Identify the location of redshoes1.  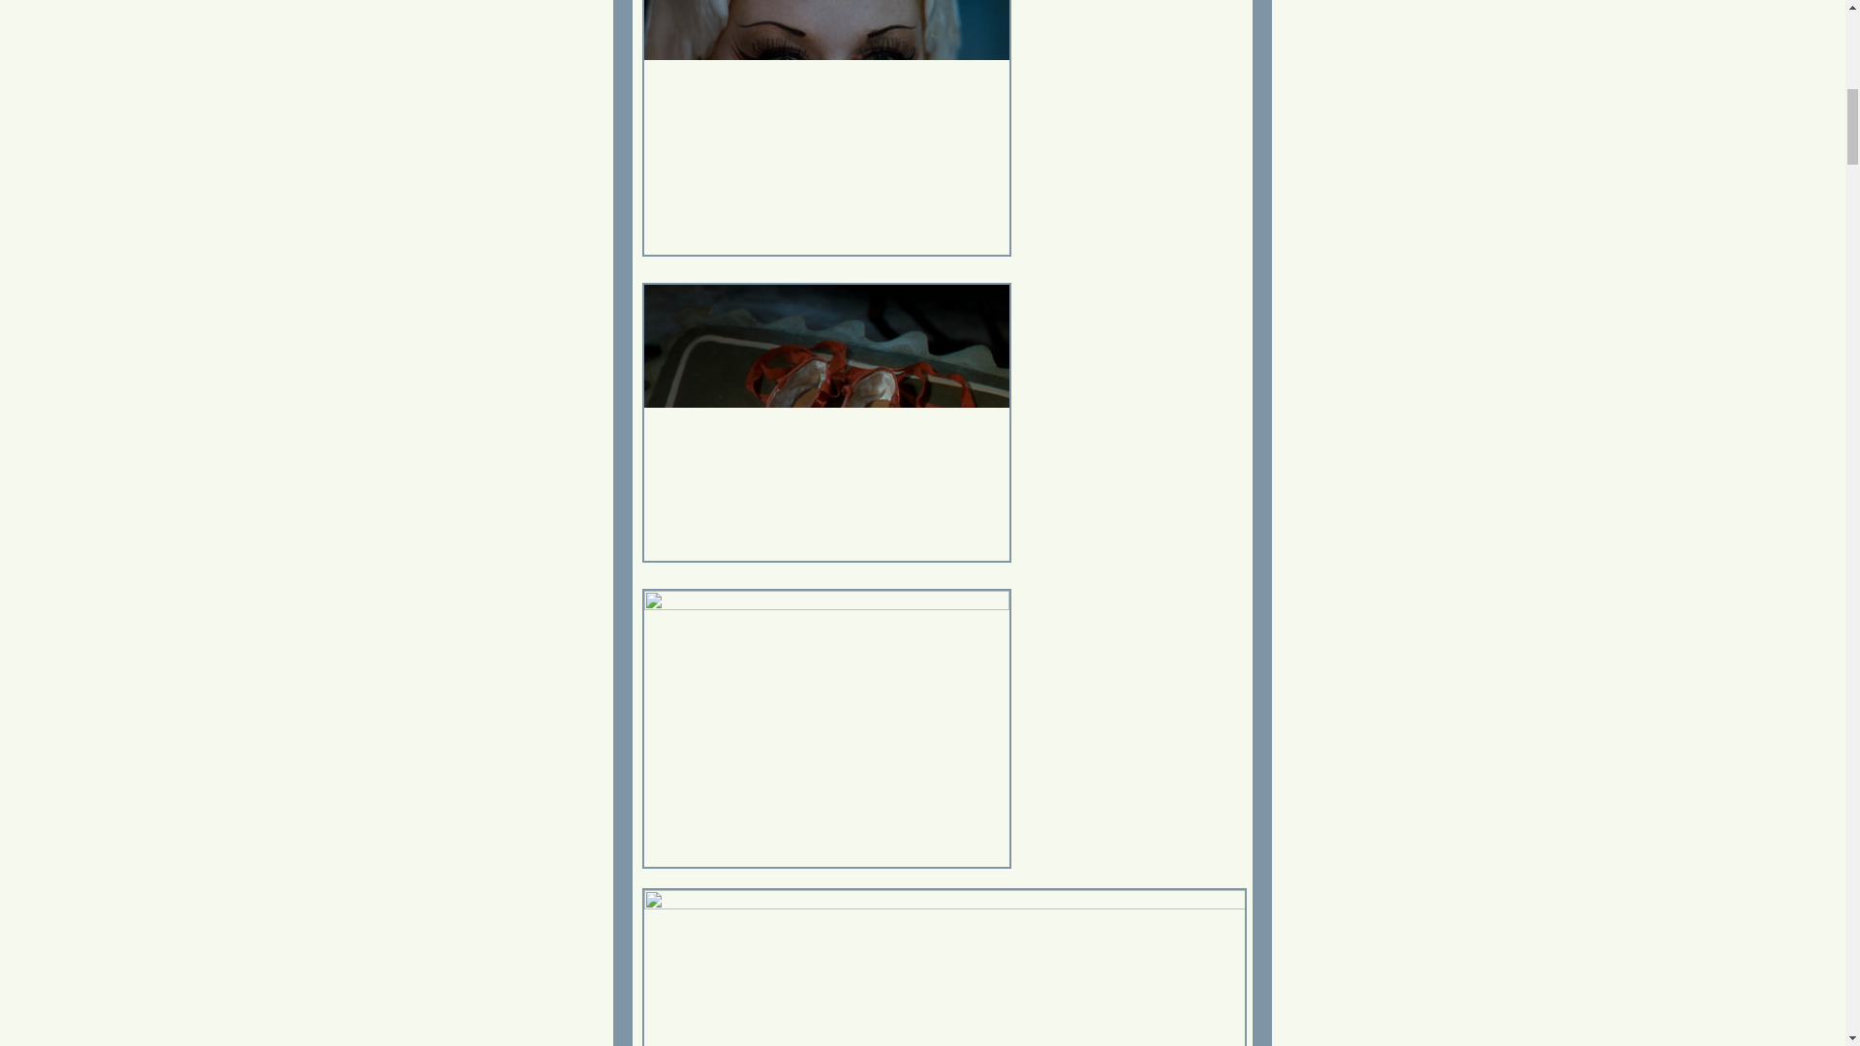
(944, 967).